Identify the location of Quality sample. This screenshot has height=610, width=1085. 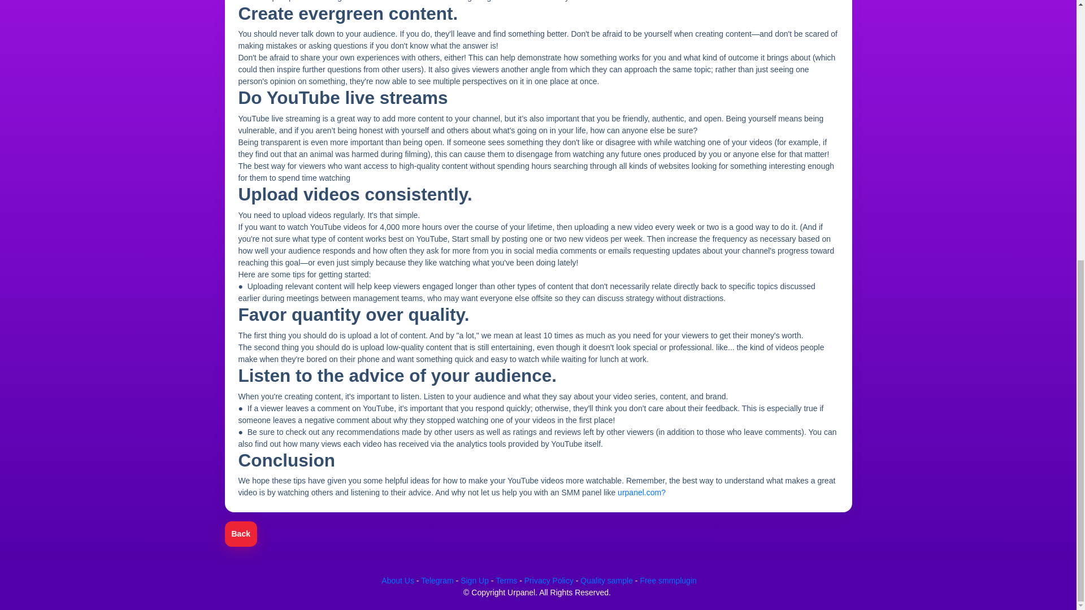
(606, 580).